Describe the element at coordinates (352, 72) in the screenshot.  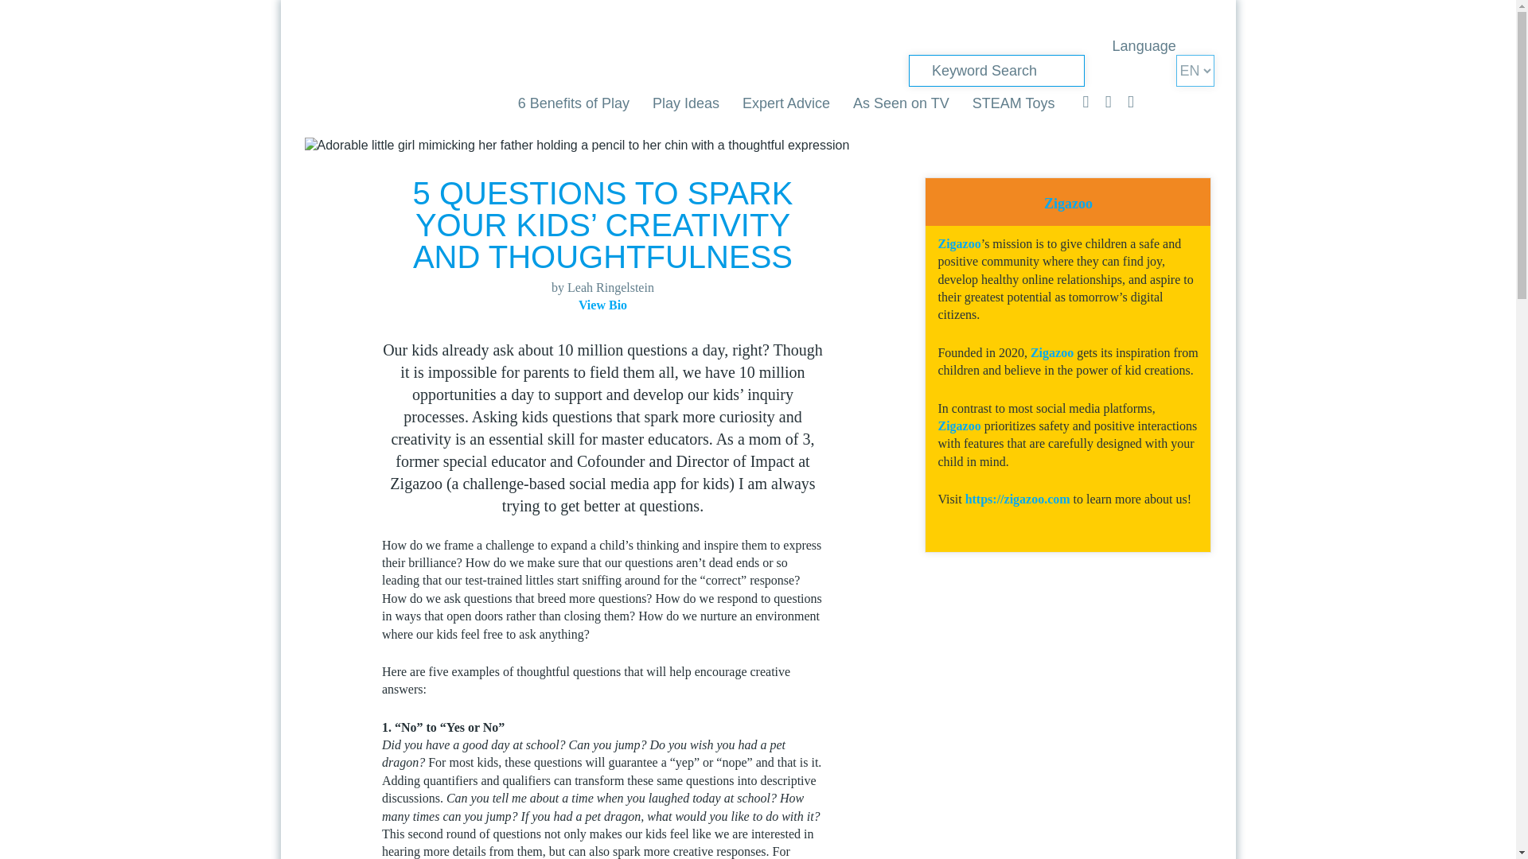
I see `The Genius of Play` at that location.